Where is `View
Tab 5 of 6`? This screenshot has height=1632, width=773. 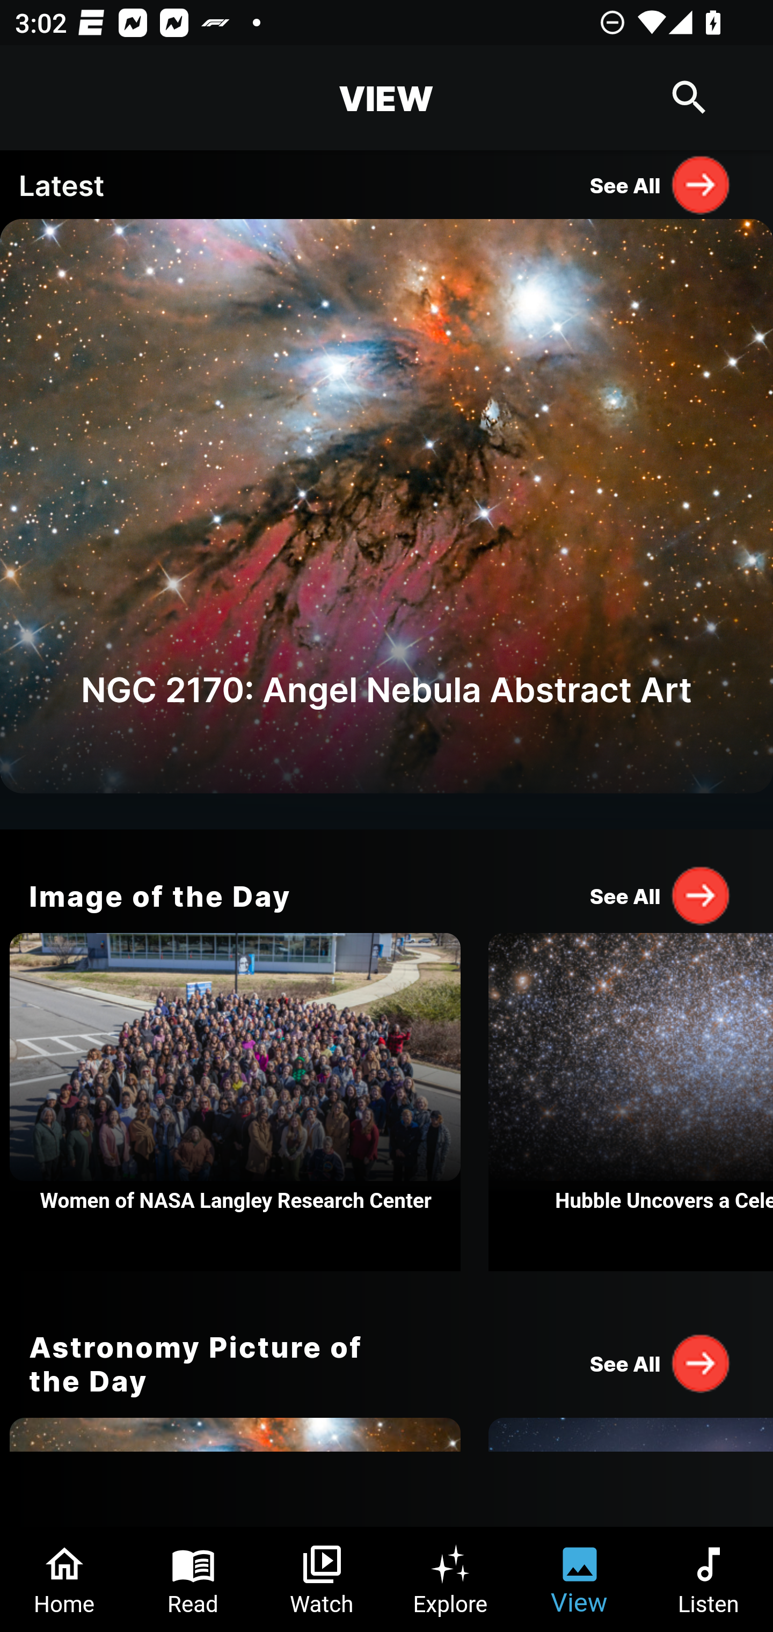
View
Tab 5 of 6 is located at coordinates (580, 1579).